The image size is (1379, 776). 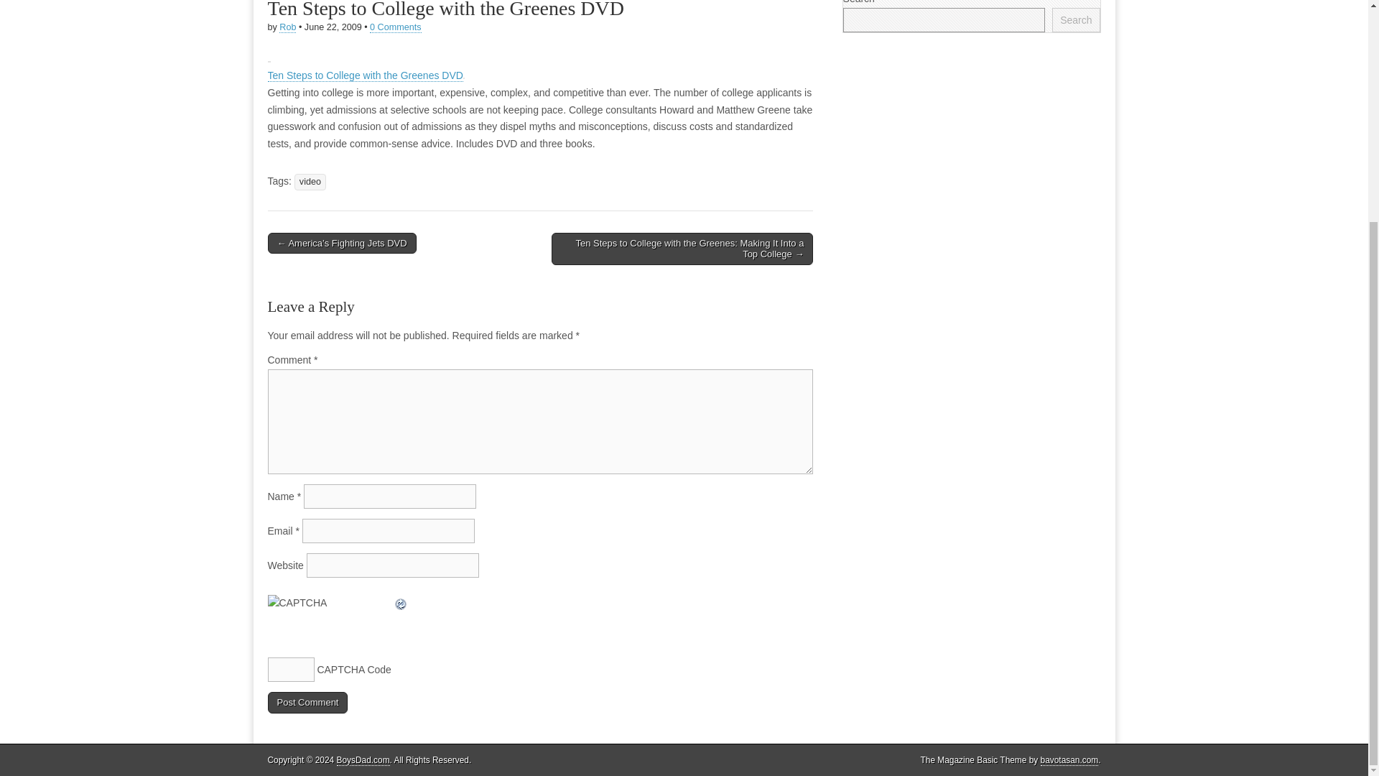 What do you see at coordinates (401, 602) in the screenshot?
I see `Refresh` at bounding box center [401, 602].